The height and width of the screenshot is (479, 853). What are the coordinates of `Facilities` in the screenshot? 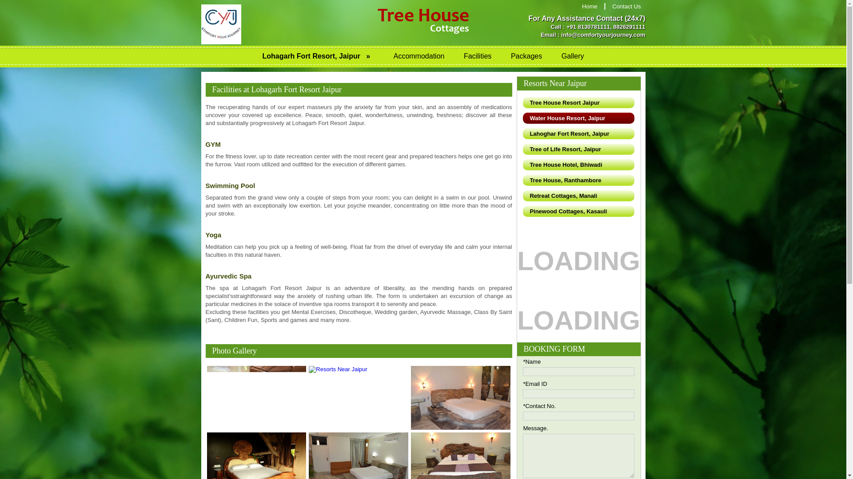 It's located at (477, 56).